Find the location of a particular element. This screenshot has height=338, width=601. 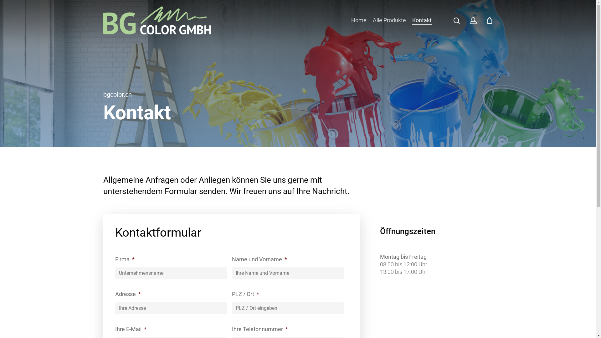

AGB is located at coordinates (431, 270).